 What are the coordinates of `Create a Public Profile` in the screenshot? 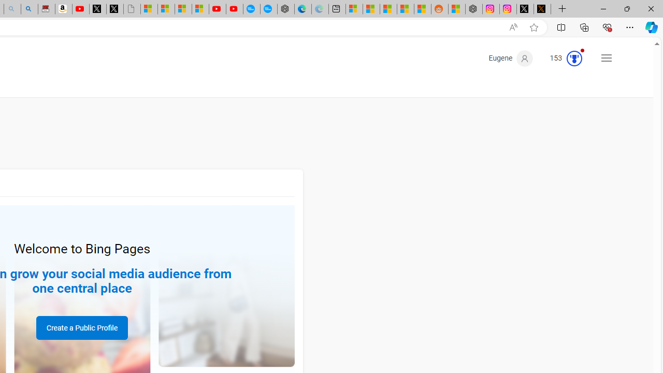 It's located at (82, 327).